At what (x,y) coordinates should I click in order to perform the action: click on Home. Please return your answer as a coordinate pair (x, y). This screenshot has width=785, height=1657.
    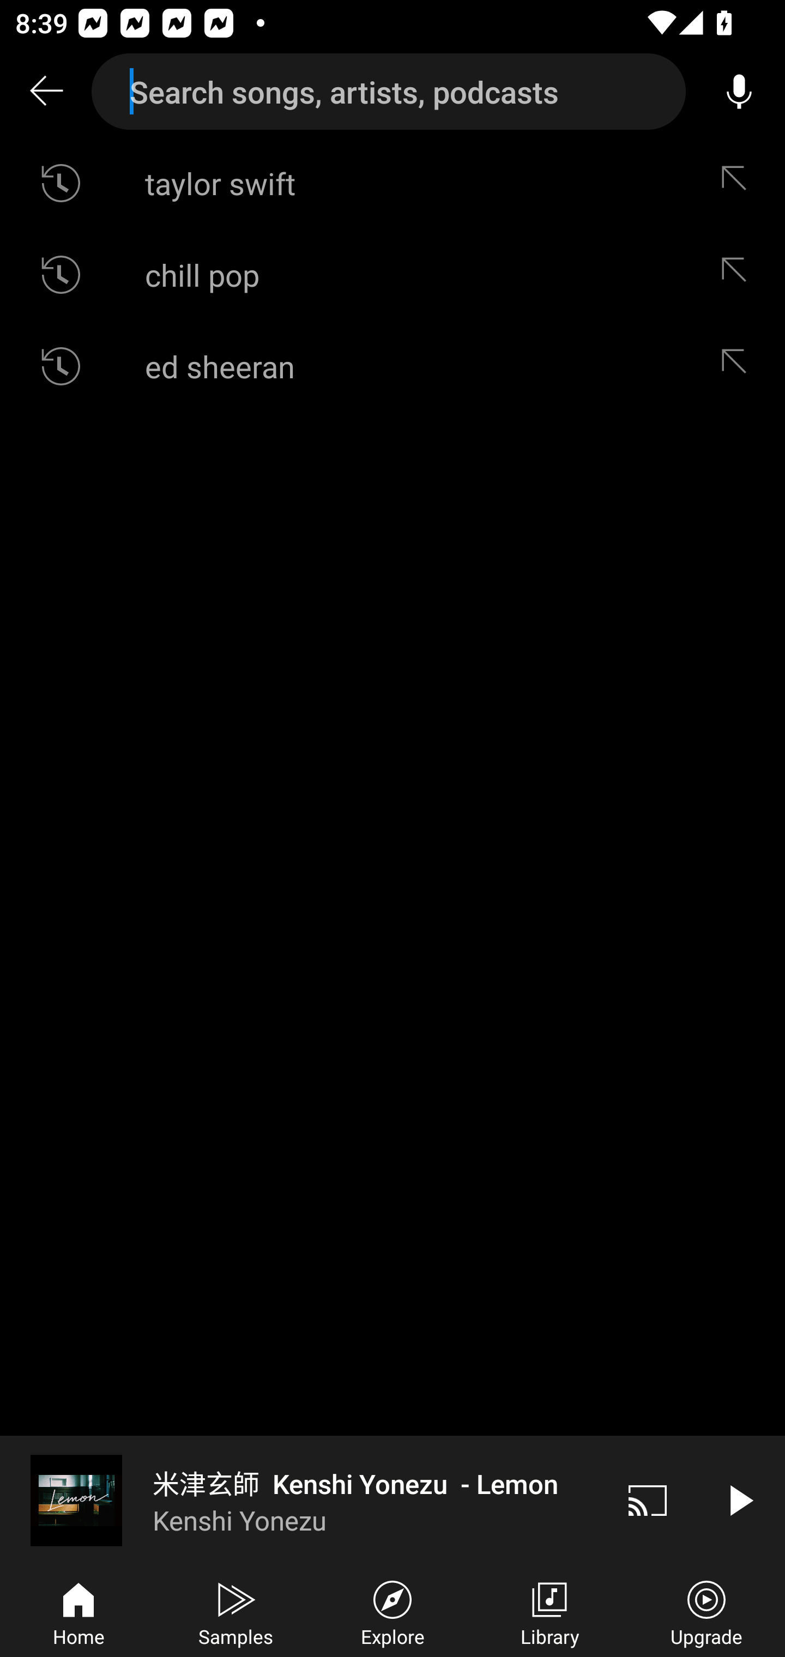
    Looking at the image, I should click on (78, 1611).